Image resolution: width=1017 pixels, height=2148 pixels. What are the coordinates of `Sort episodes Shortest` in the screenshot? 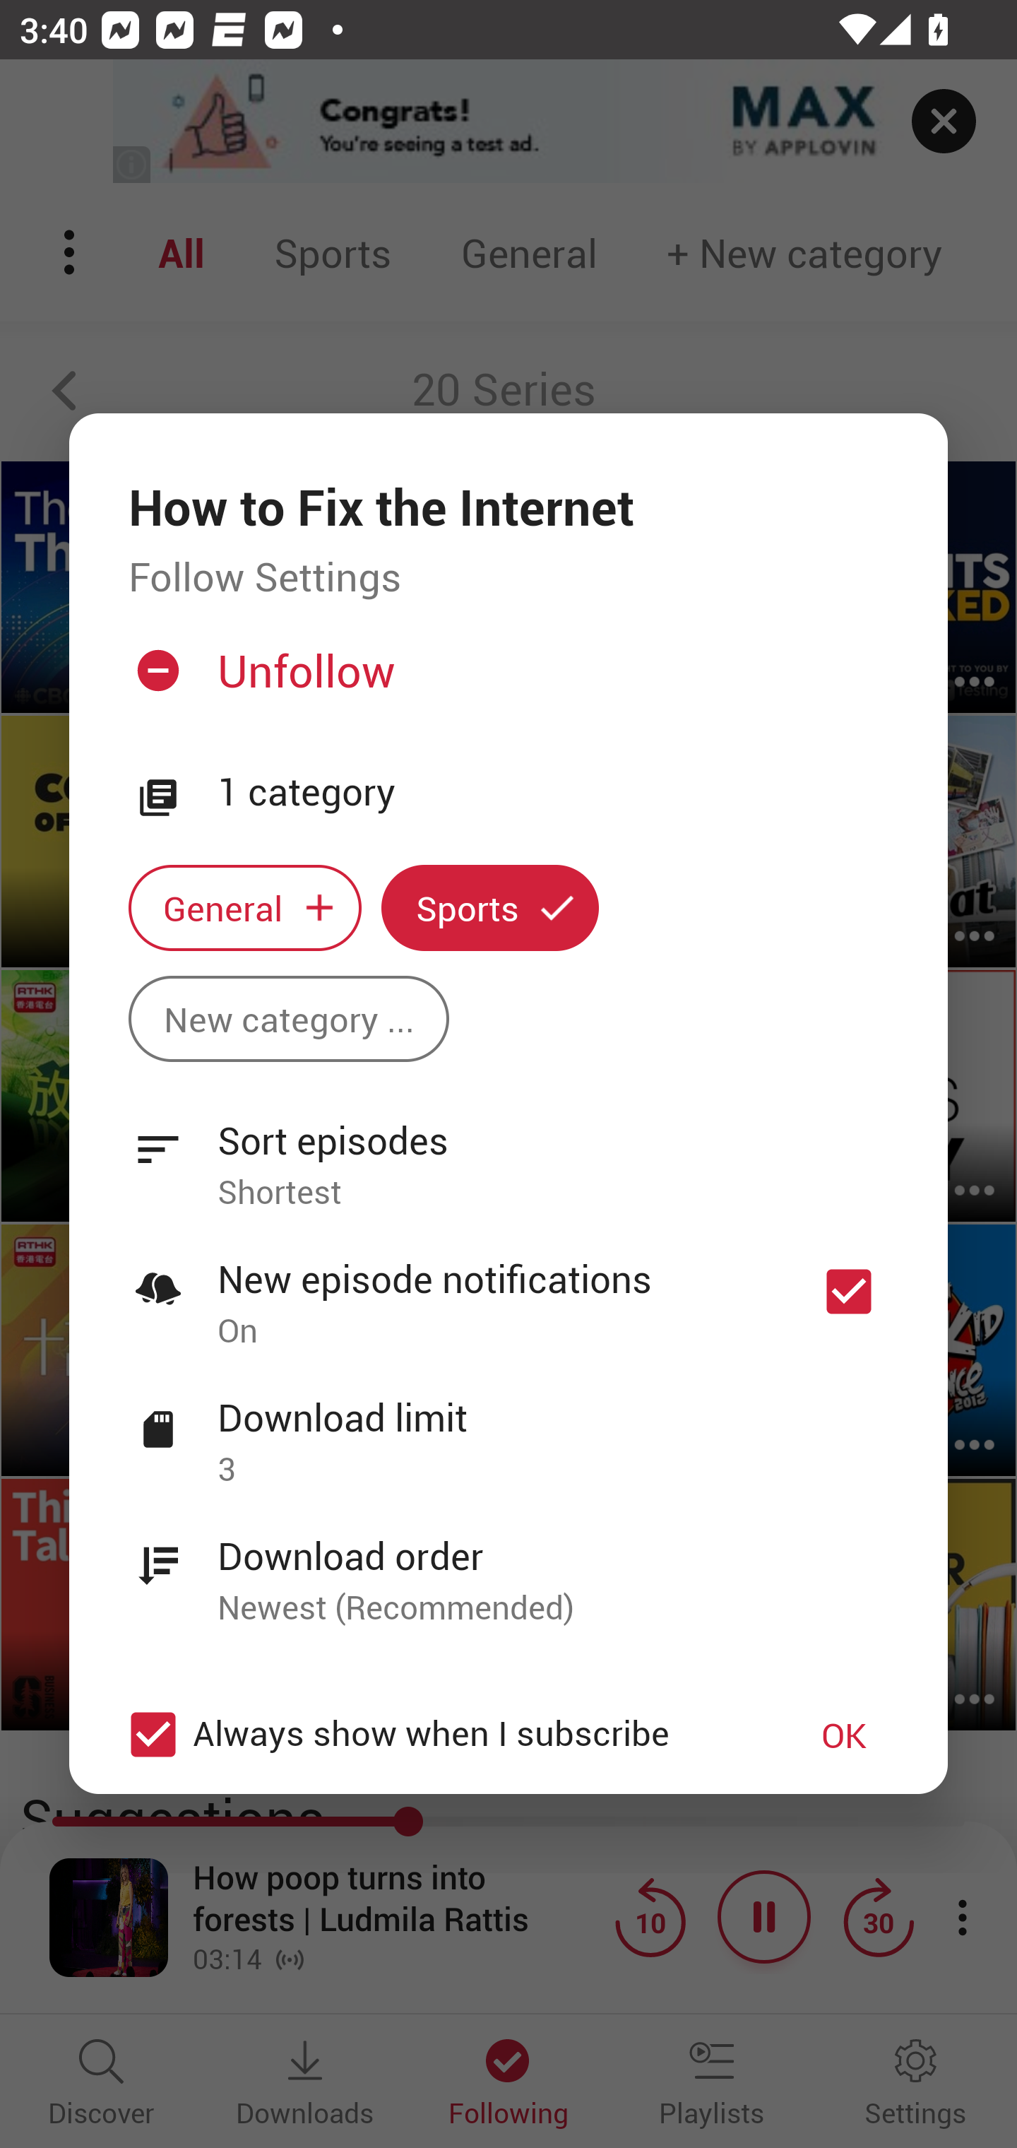 It's located at (509, 1151).